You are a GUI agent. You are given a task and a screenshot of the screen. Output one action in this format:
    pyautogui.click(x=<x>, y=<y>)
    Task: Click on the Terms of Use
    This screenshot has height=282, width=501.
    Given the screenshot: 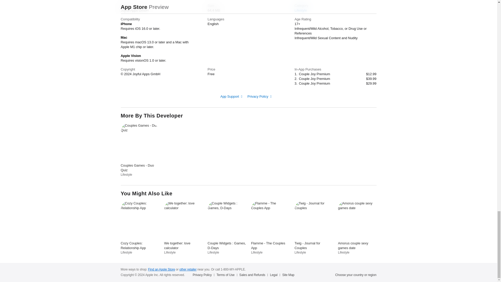 What is the action you would take?
    pyautogui.click(x=226, y=275)
    